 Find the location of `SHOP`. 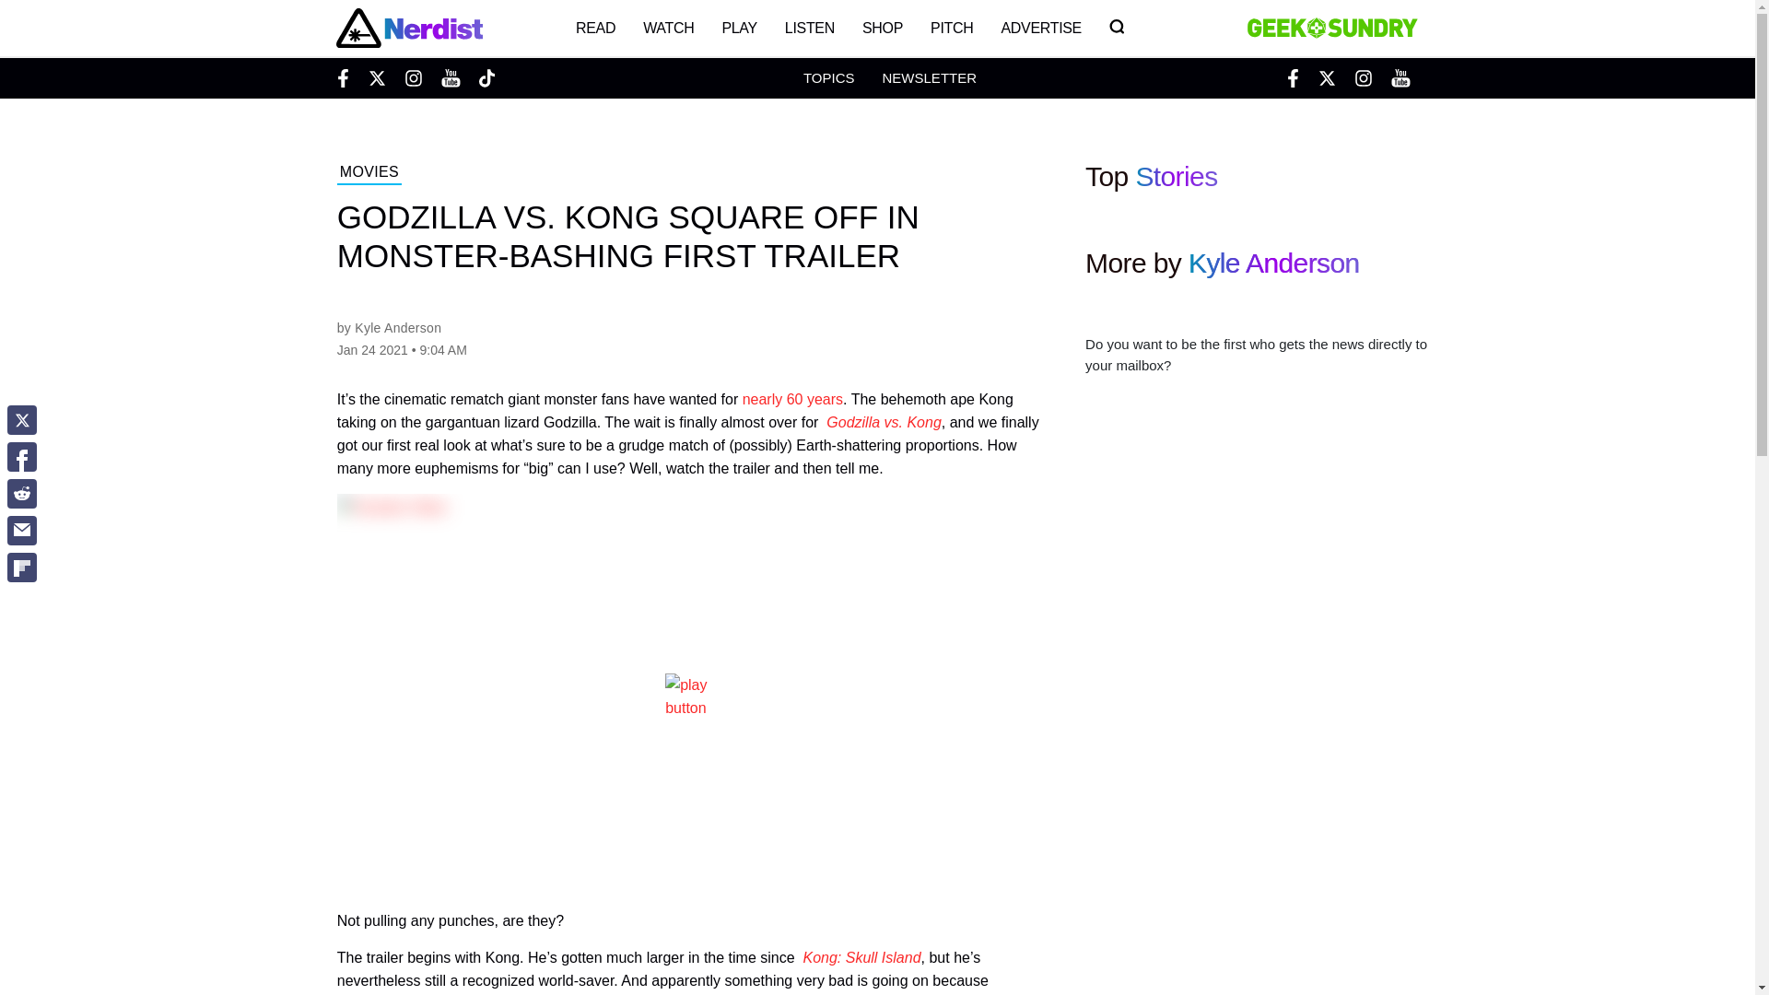

SHOP is located at coordinates (883, 28).